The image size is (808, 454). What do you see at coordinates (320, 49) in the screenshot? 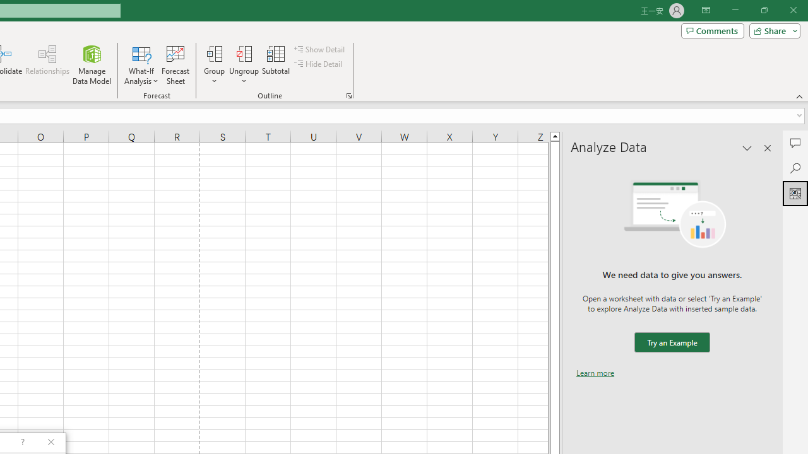
I see `Show Detail` at bounding box center [320, 49].